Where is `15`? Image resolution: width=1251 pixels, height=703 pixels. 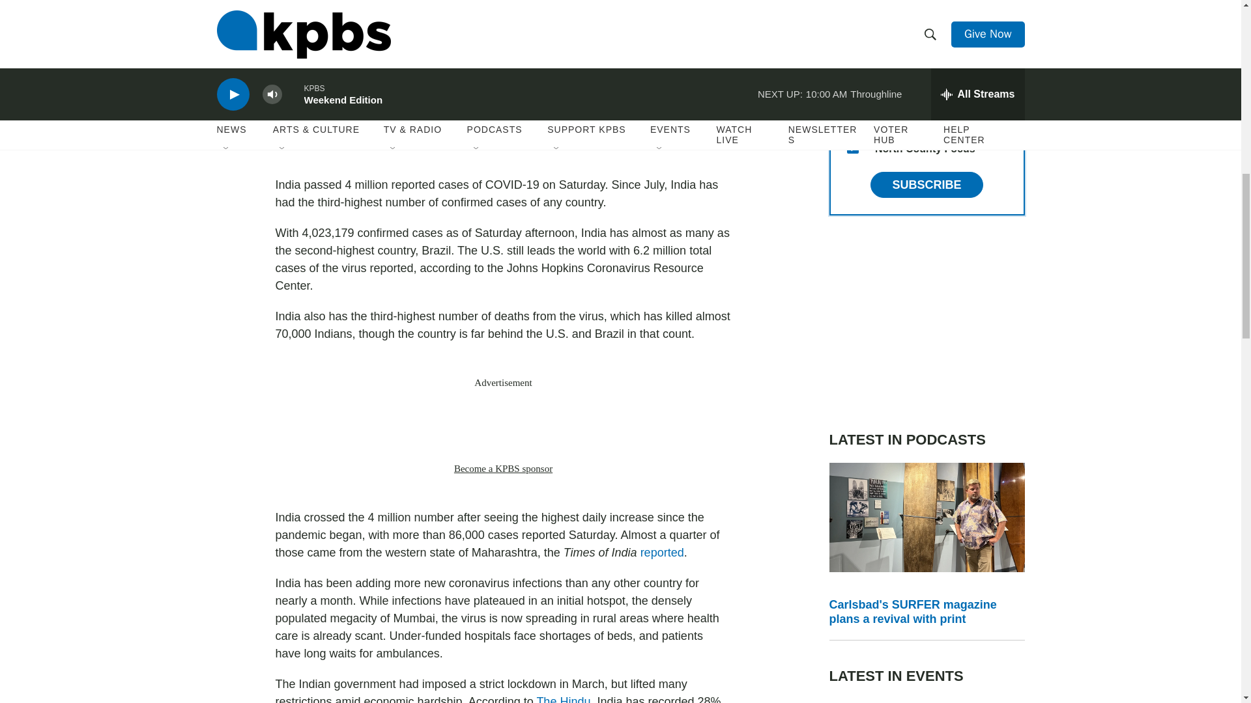 15 is located at coordinates (852, 148).